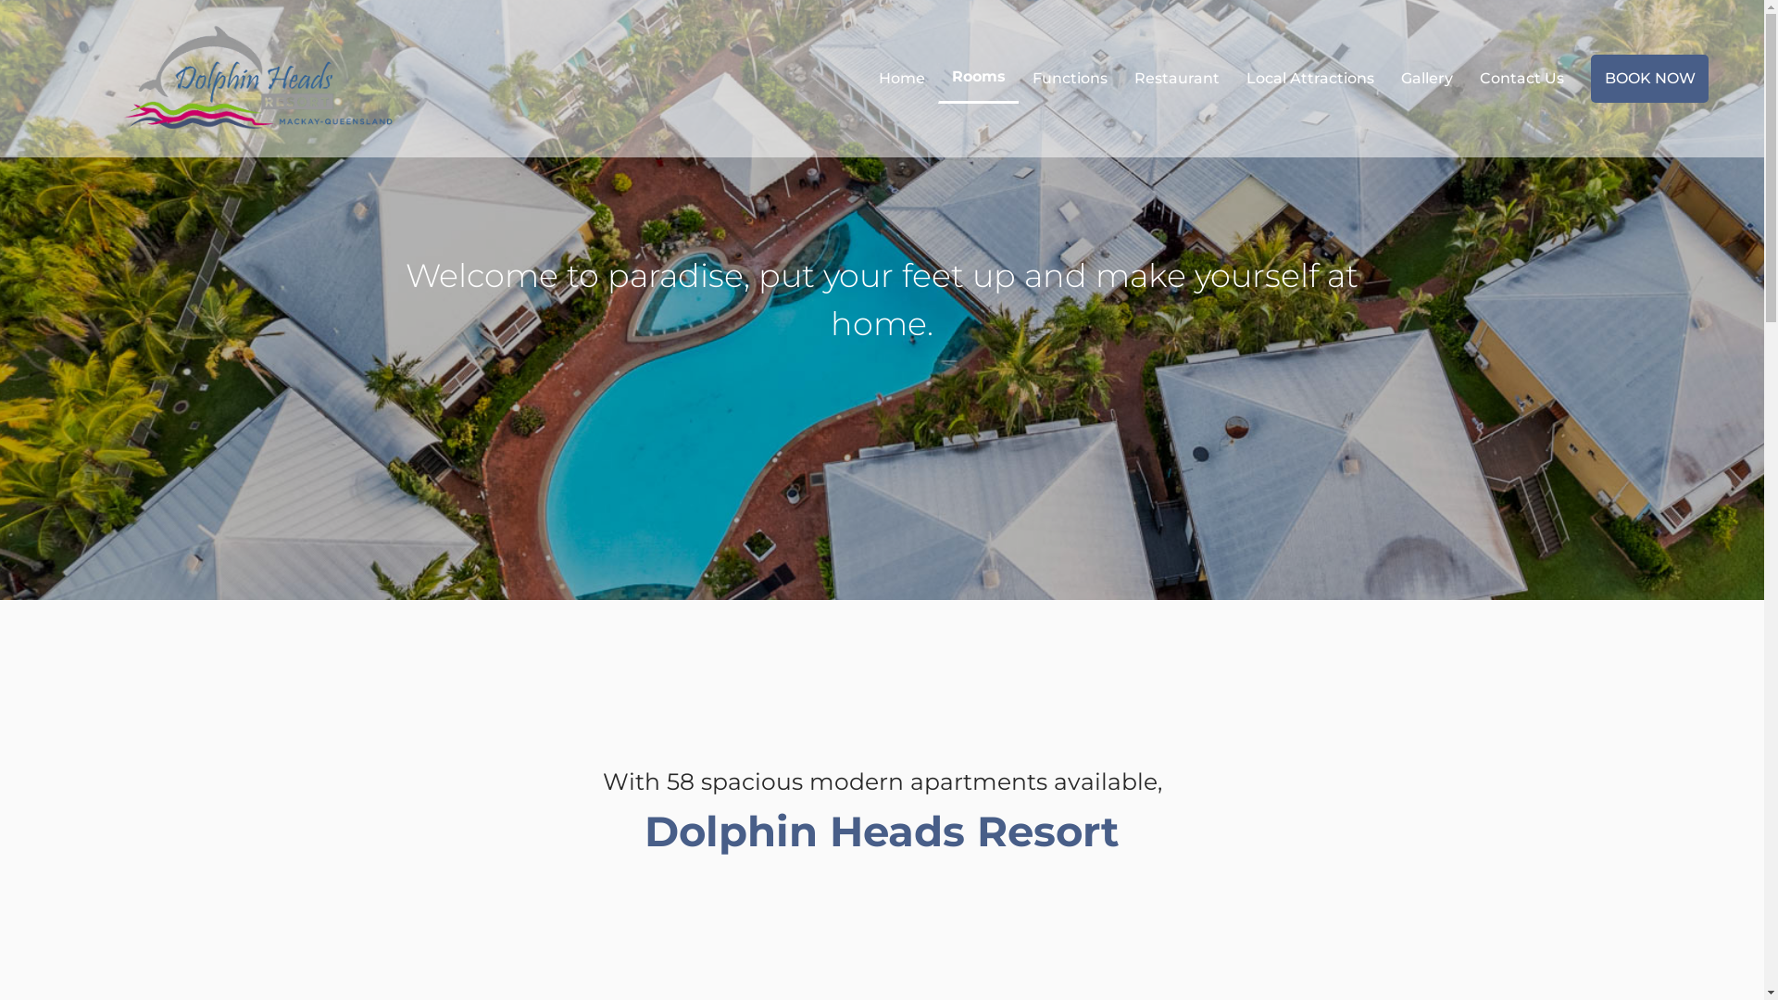  I want to click on Contact Us, so click(1522, 79).